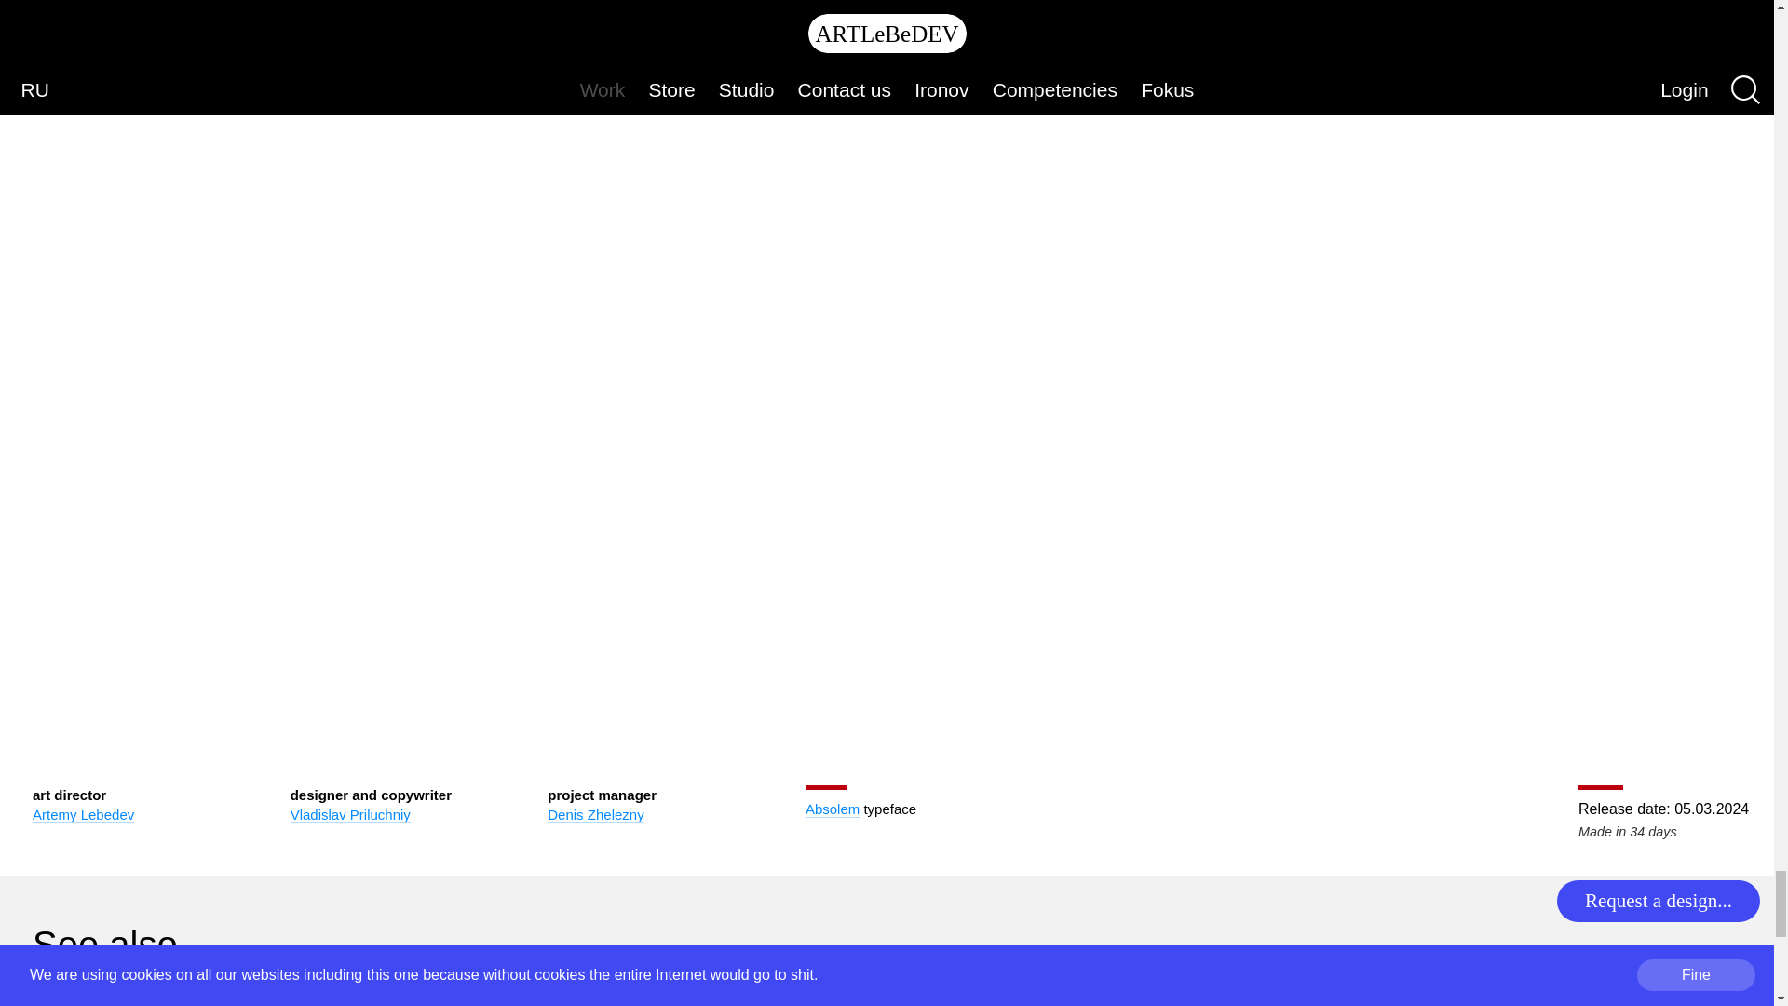 Image resolution: width=1788 pixels, height=1006 pixels. Describe the element at coordinates (65, 1000) in the screenshot. I see `Naming` at that location.